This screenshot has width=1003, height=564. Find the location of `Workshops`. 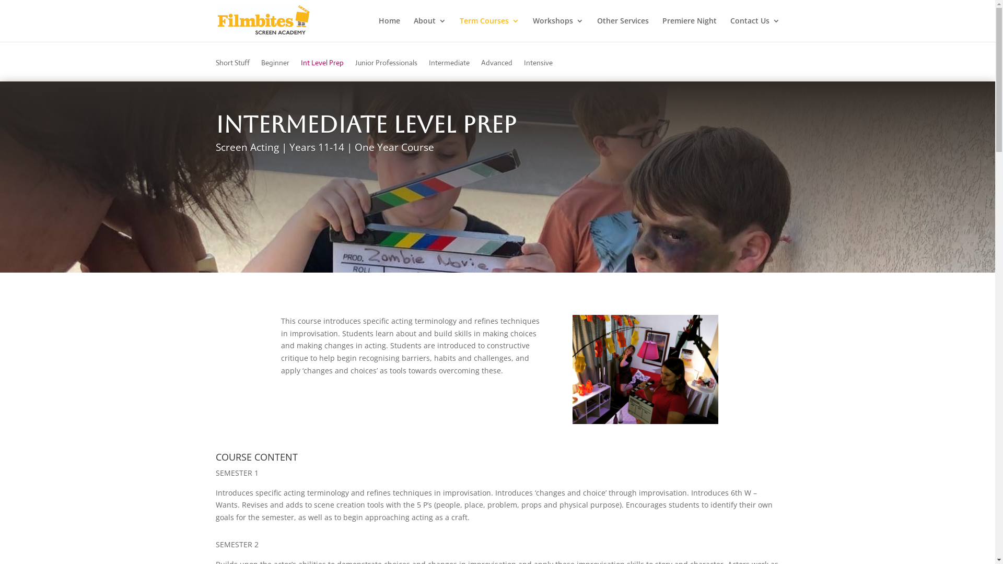

Workshops is located at coordinates (558, 29).